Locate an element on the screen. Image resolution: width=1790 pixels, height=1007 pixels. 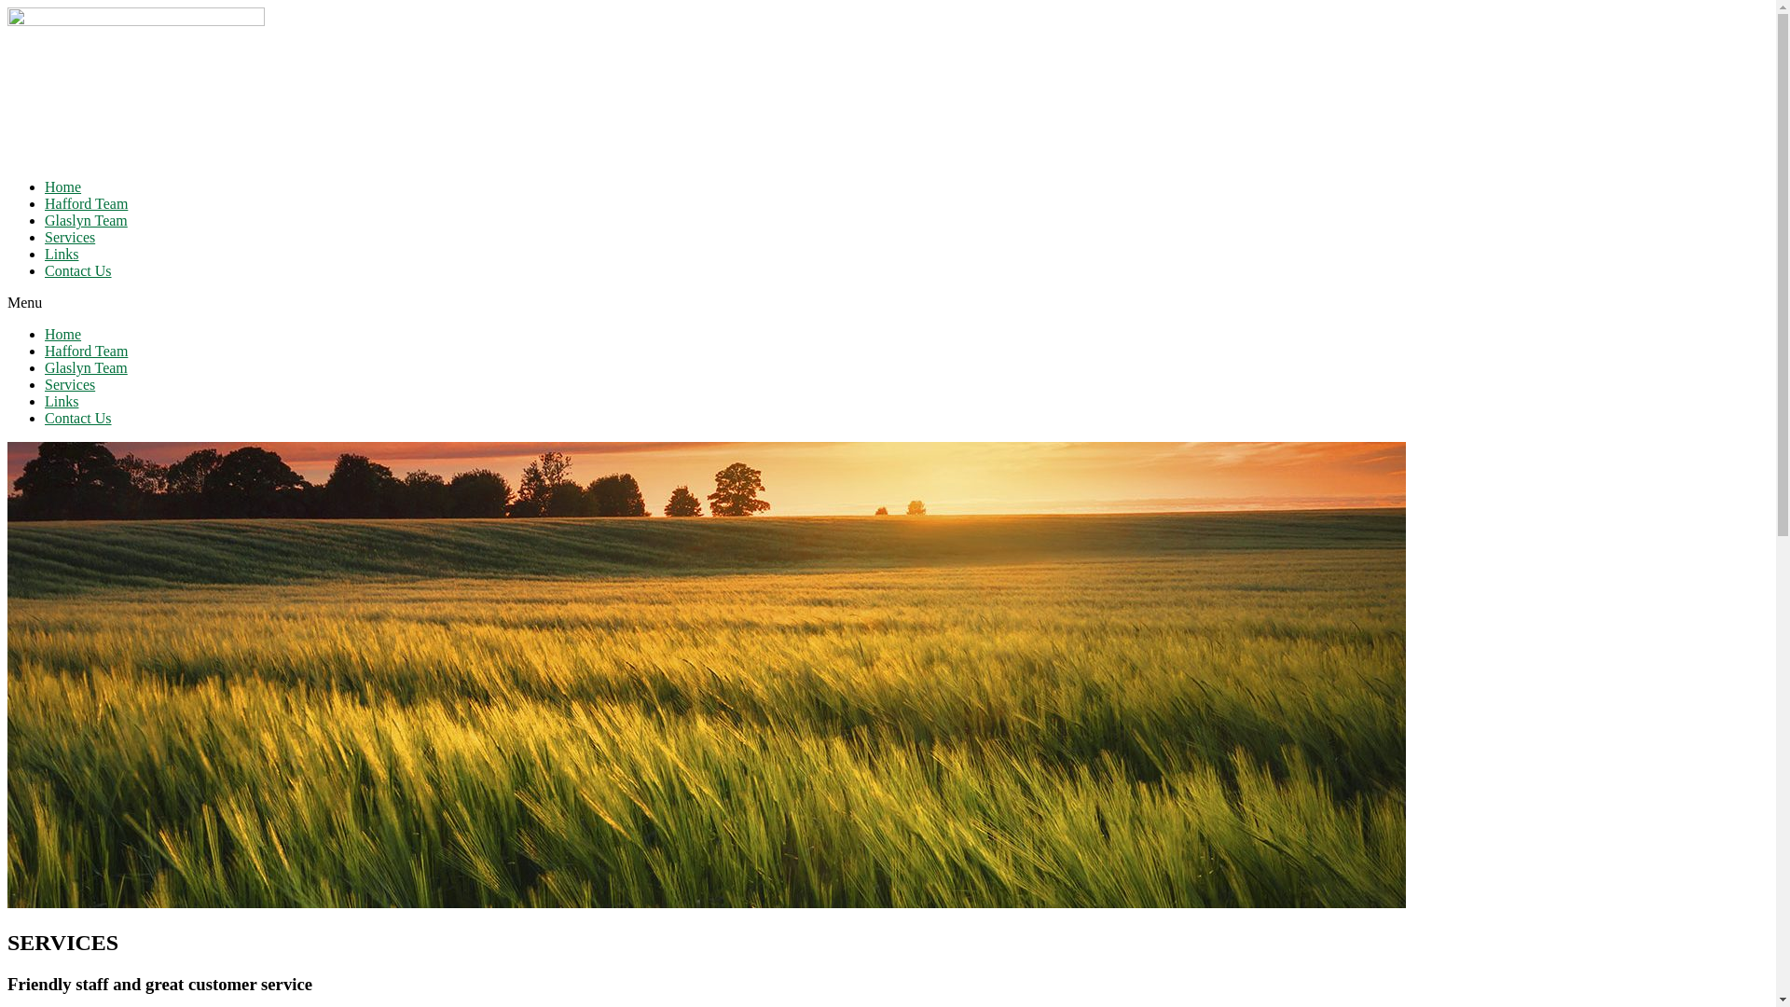
Links is located at coordinates (62, 254).